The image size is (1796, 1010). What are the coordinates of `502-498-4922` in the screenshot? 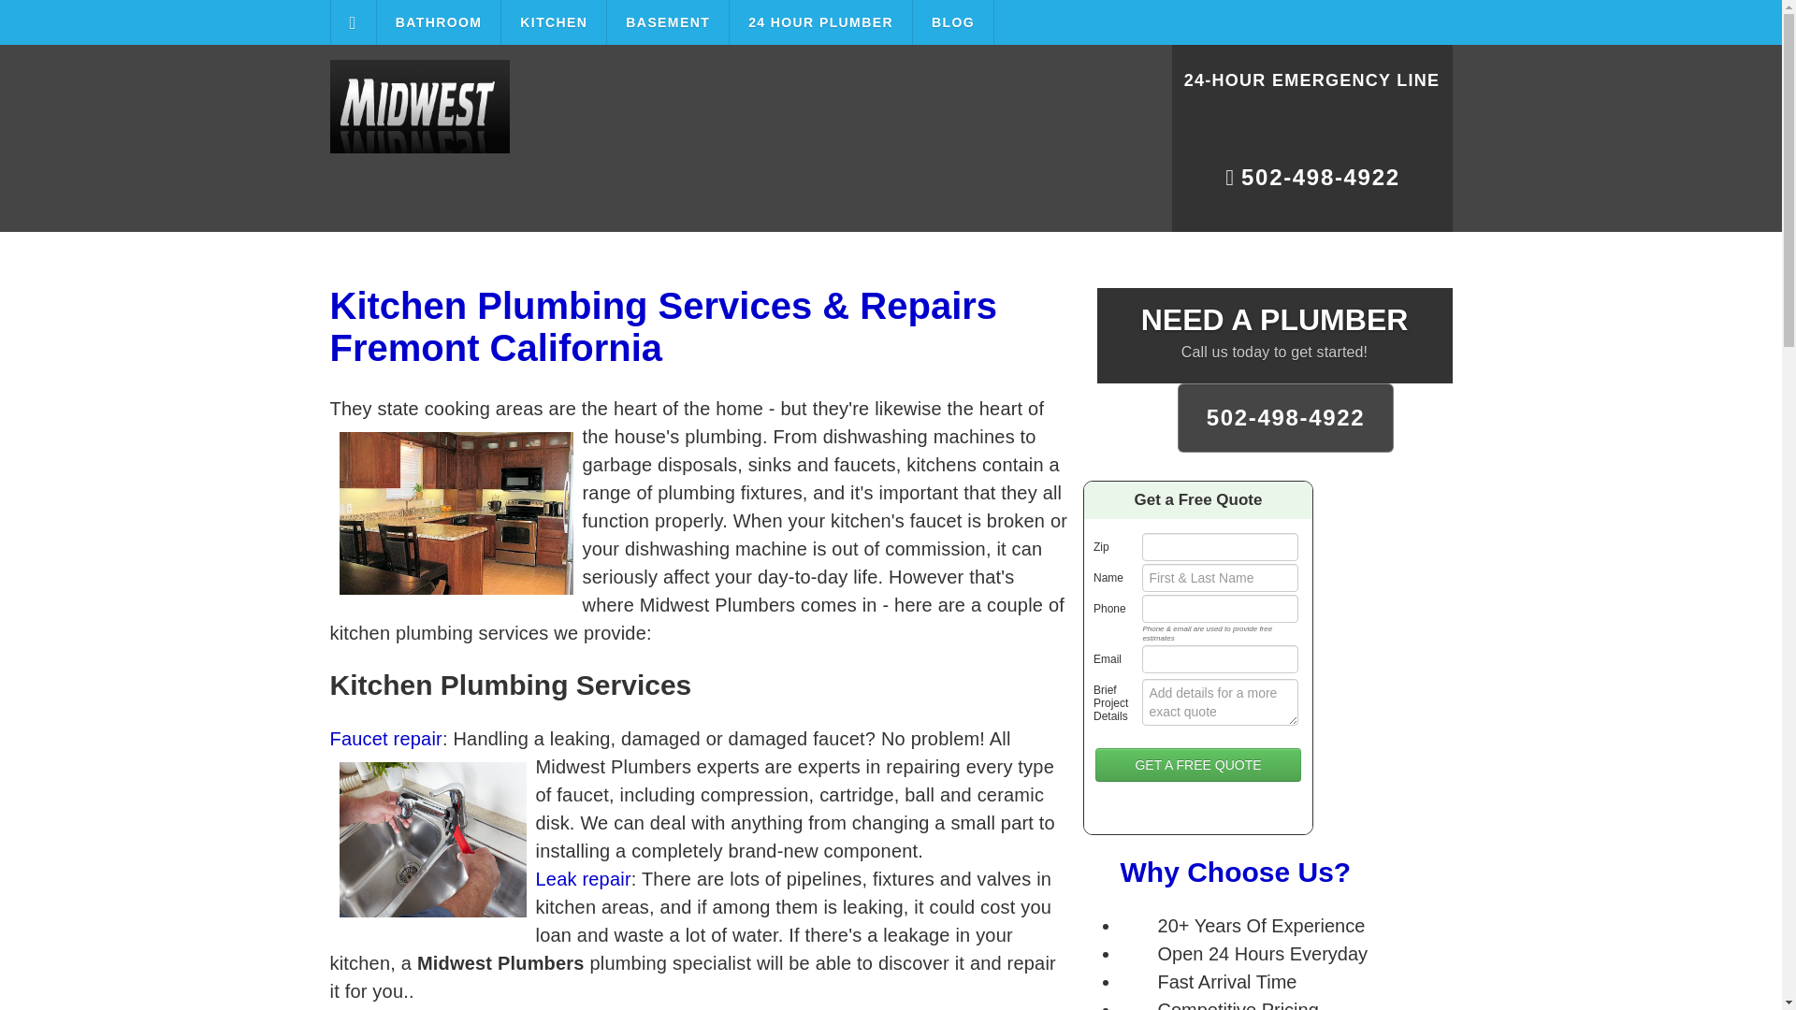 It's located at (1311, 185).